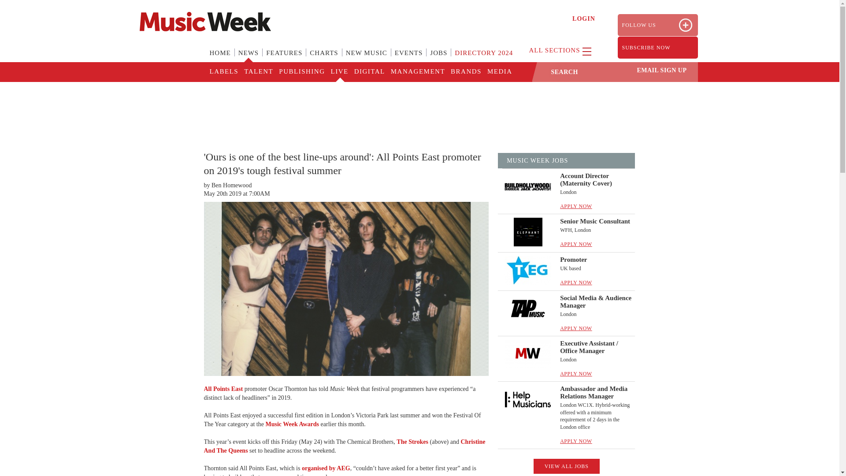 This screenshot has height=476, width=846. Describe the element at coordinates (258, 72) in the screenshot. I see `TALENT` at that location.